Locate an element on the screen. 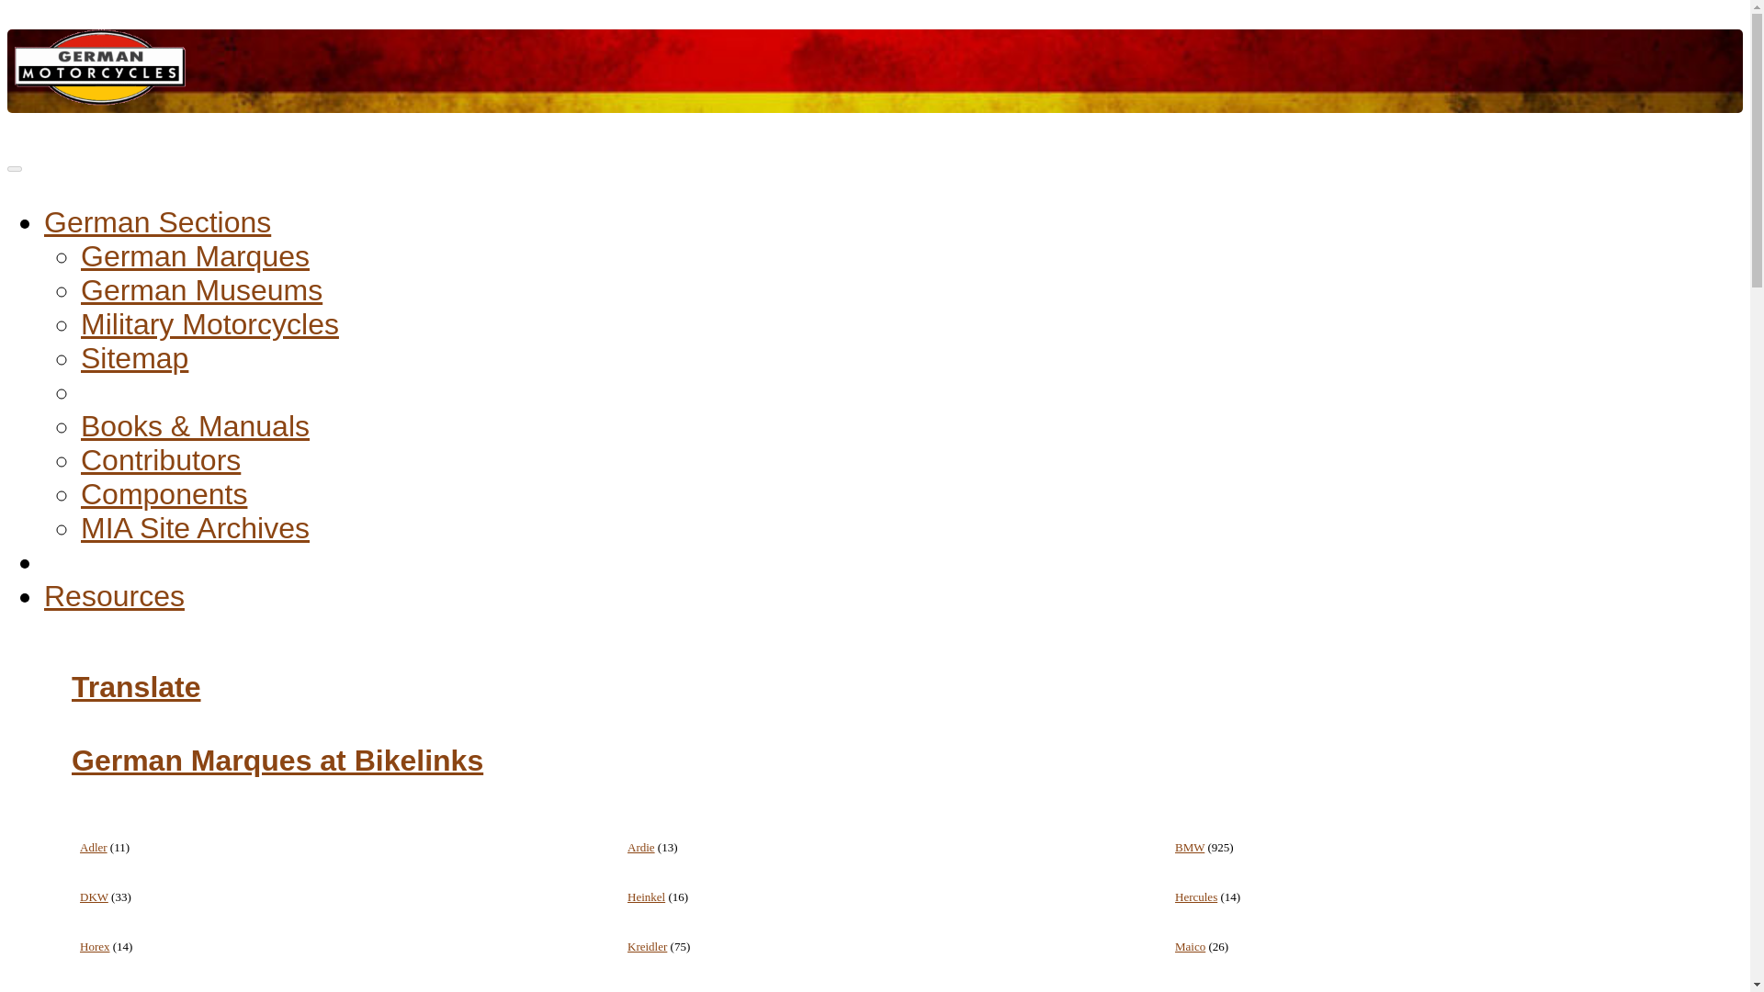 This screenshot has height=992, width=1764. MIA Site Archives is located at coordinates (195, 527).